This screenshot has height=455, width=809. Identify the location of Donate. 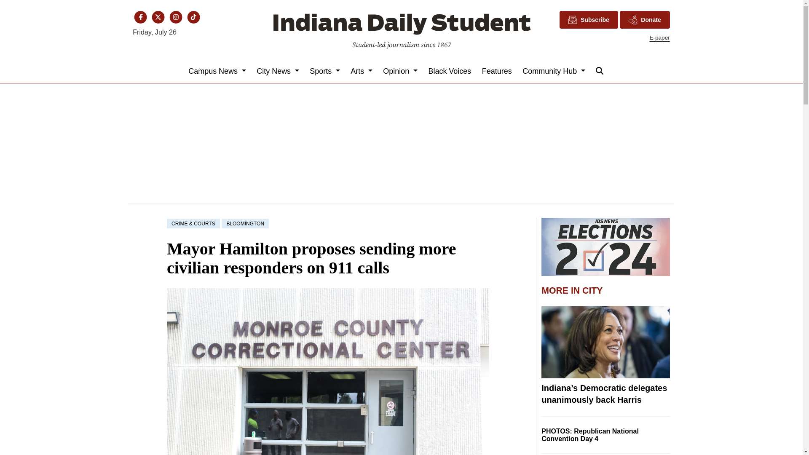
(645, 19).